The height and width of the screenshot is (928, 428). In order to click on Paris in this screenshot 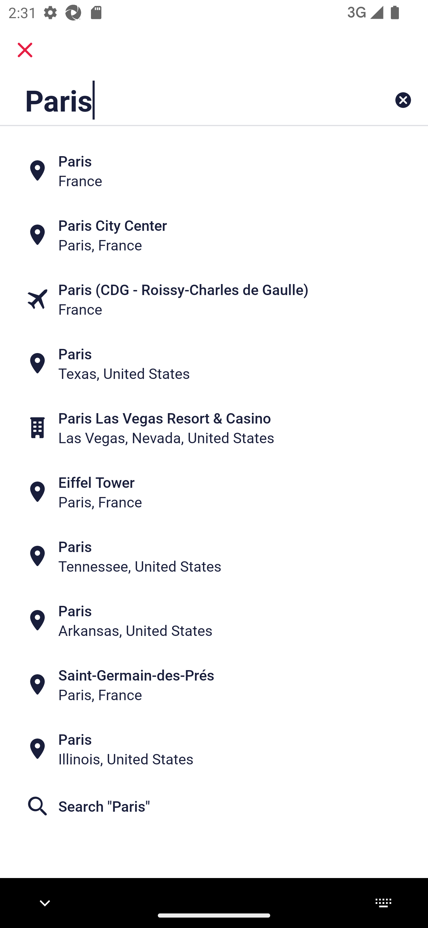, I will do `click(177, 100)`.